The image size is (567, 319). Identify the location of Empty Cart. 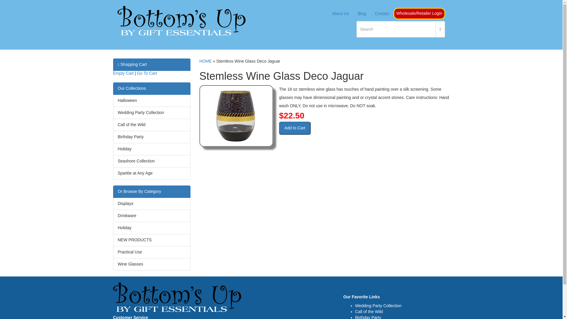
(123, 73).